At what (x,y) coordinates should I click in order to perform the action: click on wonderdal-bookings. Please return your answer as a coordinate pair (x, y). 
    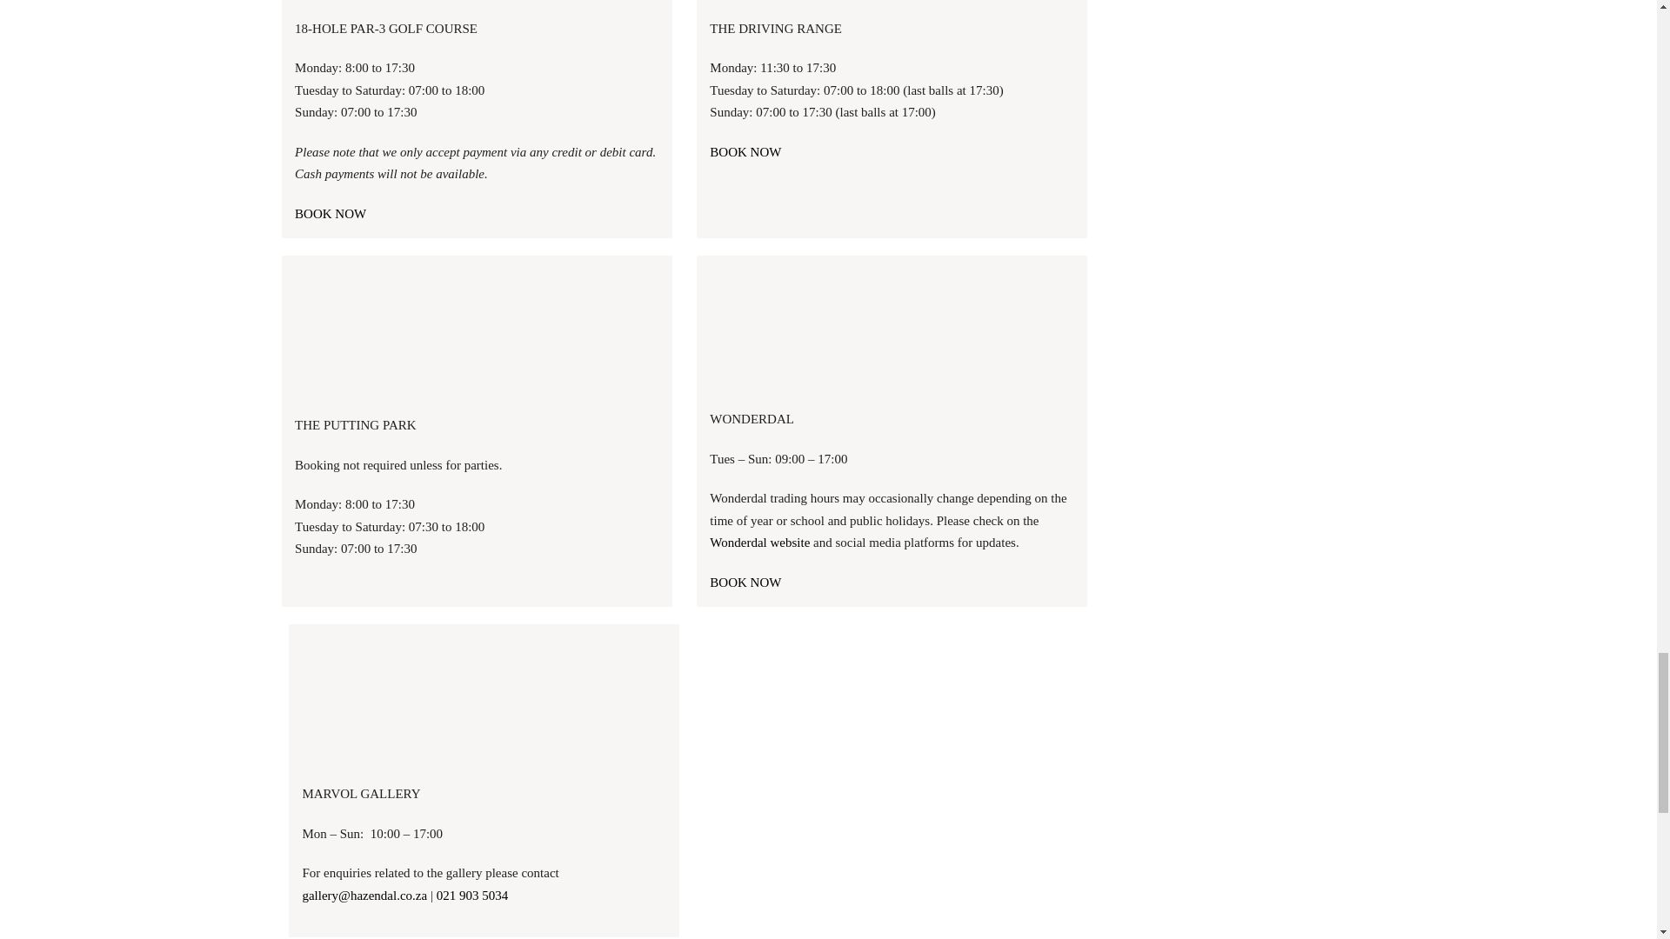
    Looking at the image, I should click on (884, 330).